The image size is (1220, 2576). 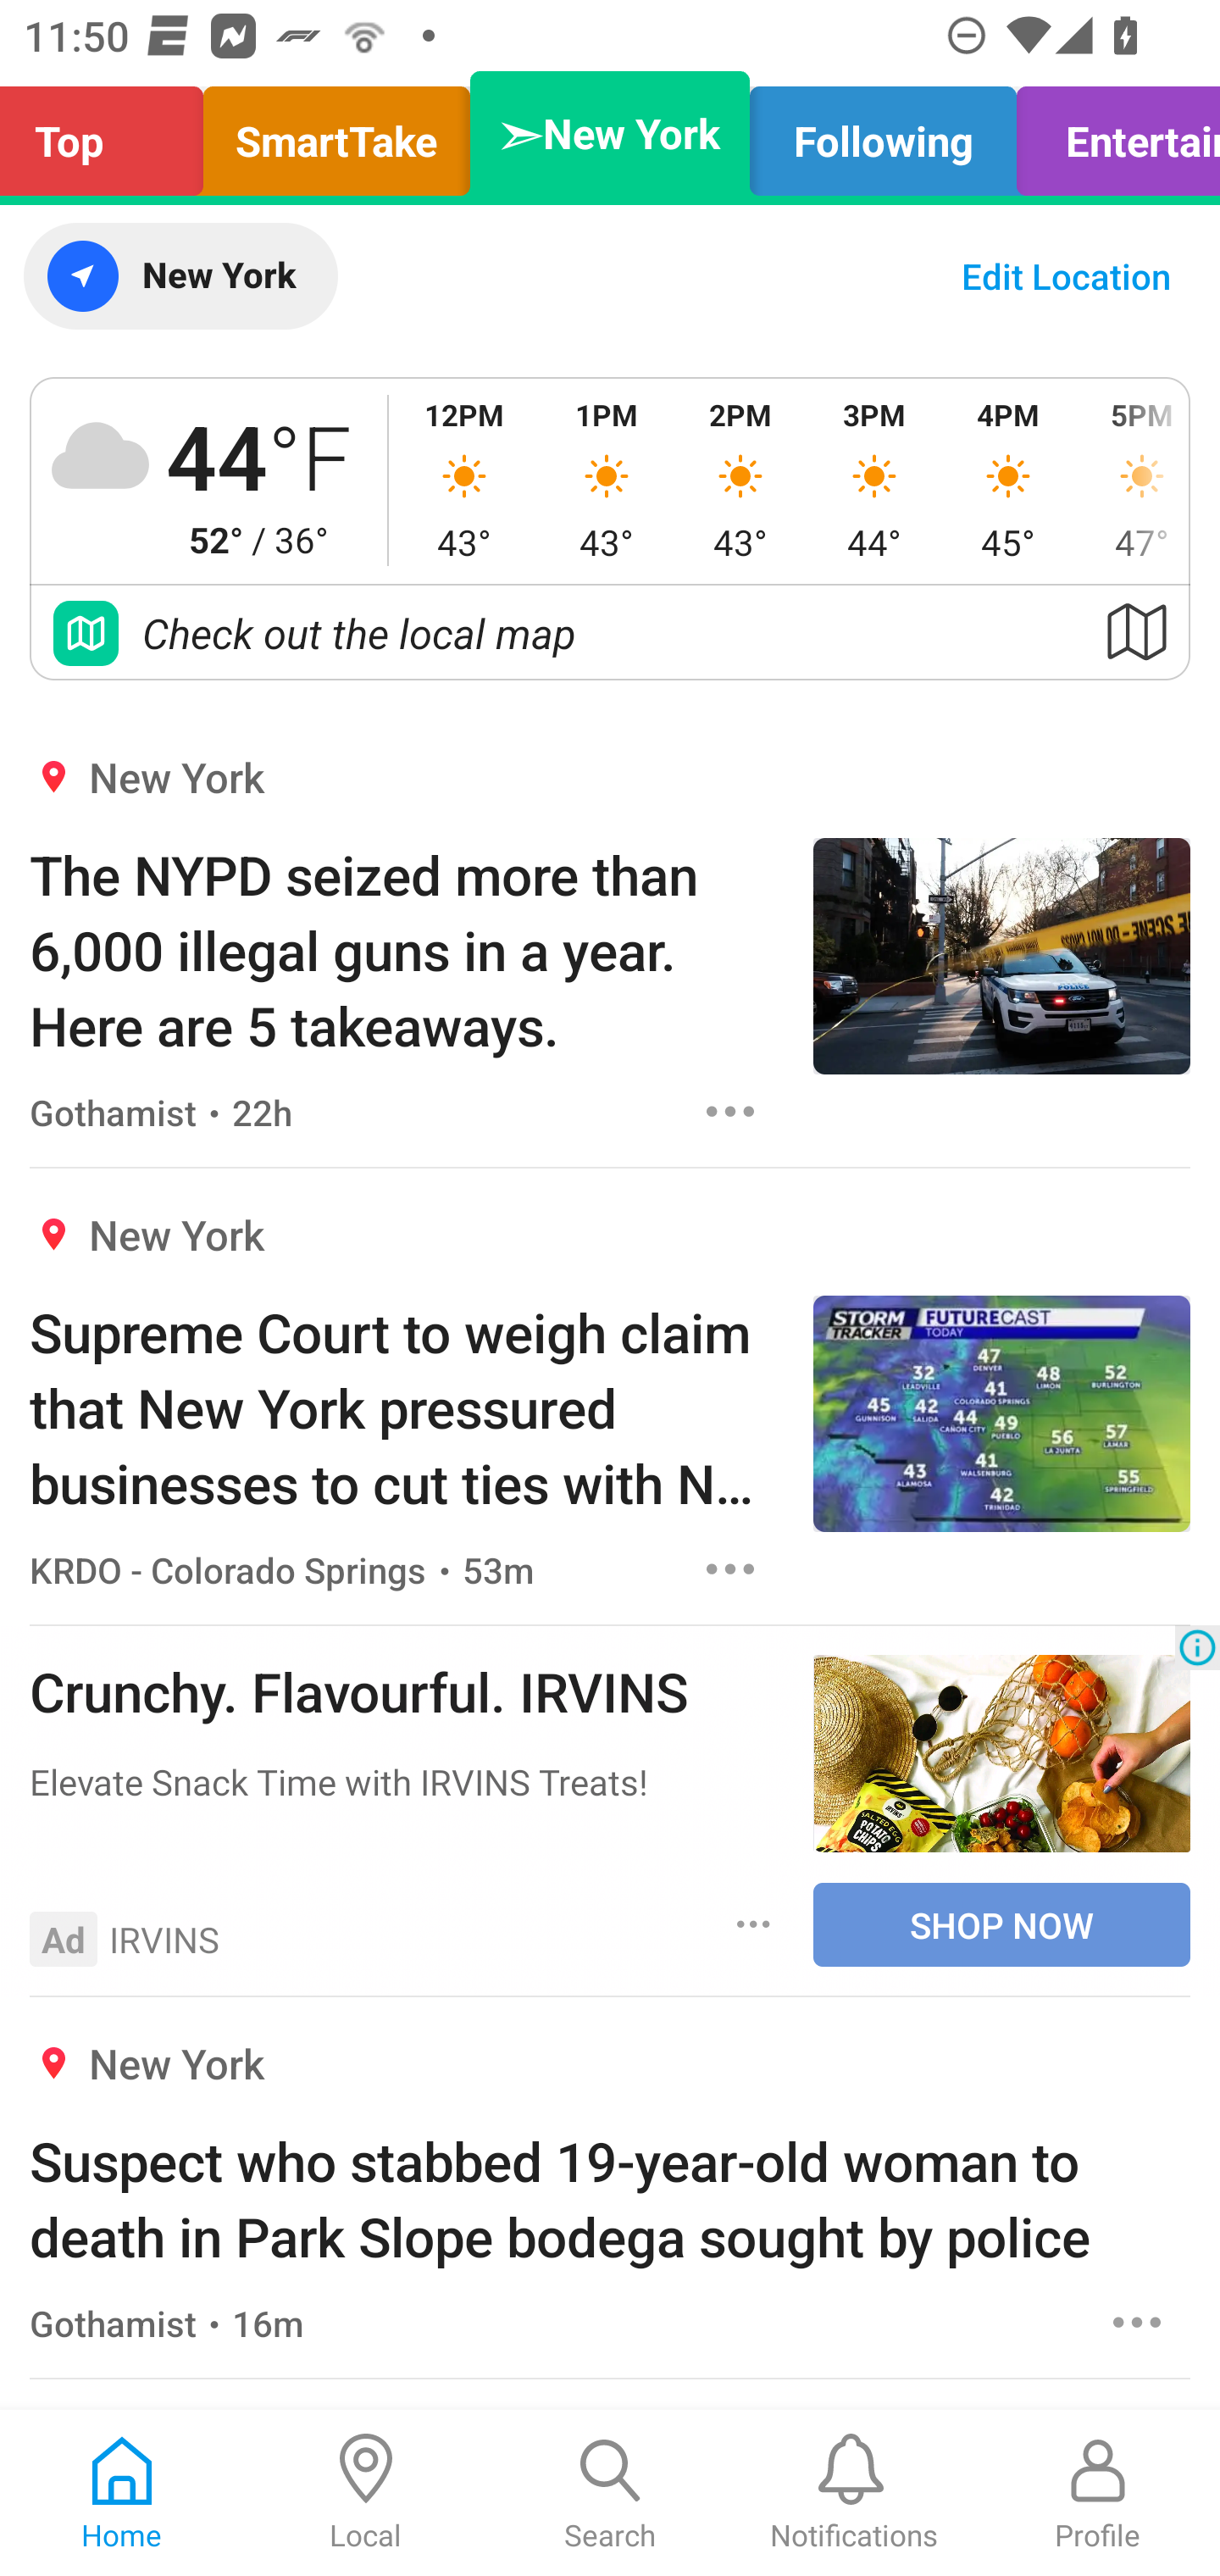 I want to click on Local, so click(x=366, y=2493).